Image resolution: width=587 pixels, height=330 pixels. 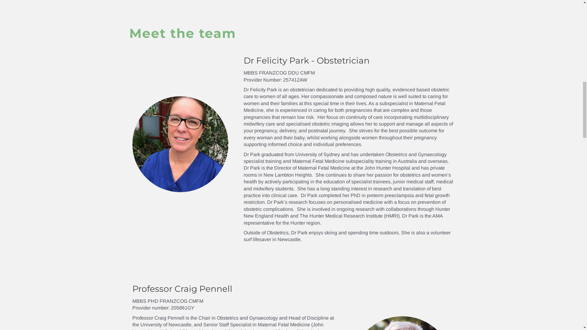 I want to click on CONTACT US, so click(x=344, y=79).